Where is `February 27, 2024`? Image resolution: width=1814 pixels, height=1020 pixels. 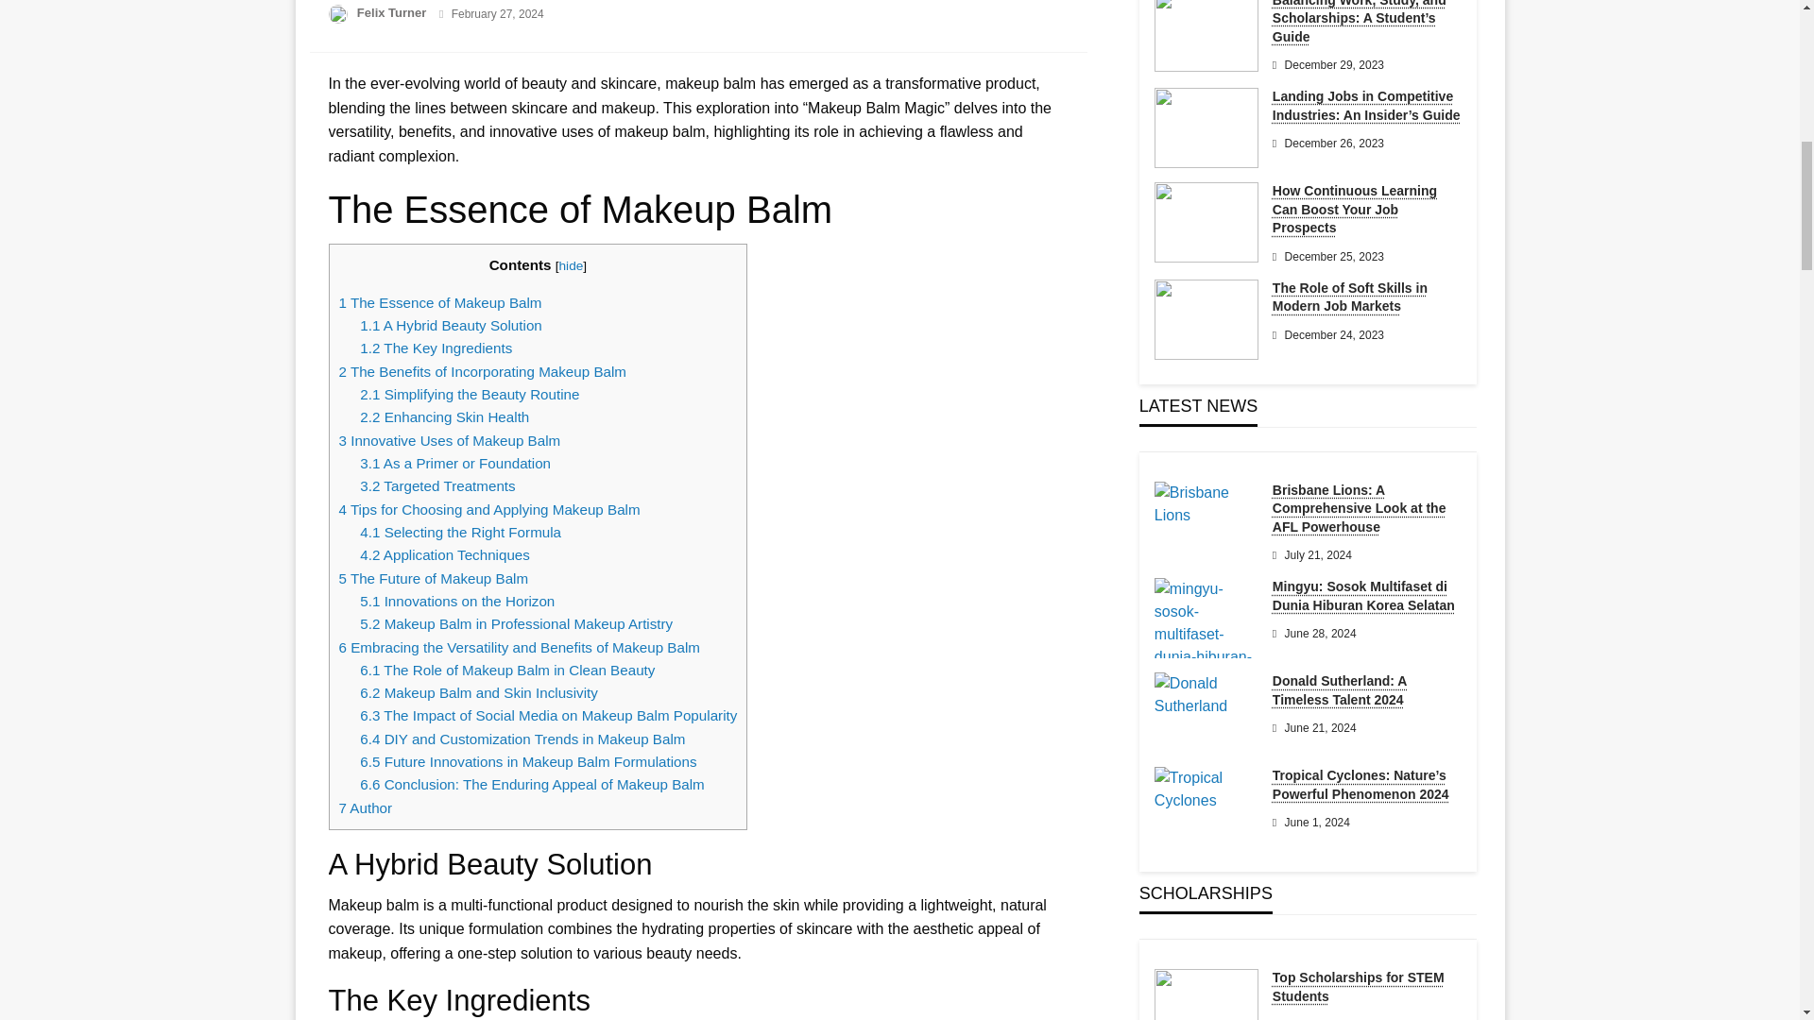 February 27, 2024 is located at coordinates (498, 13).